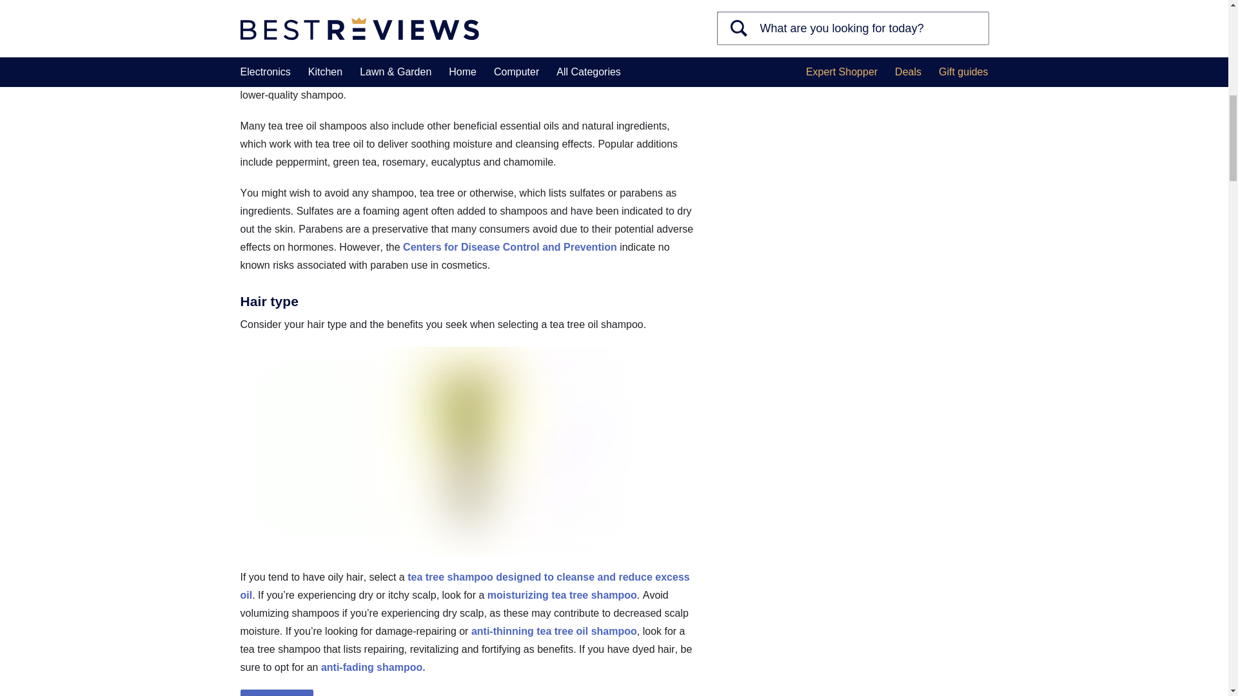  I want to click on tea tree shampoo, so click(433, 59).